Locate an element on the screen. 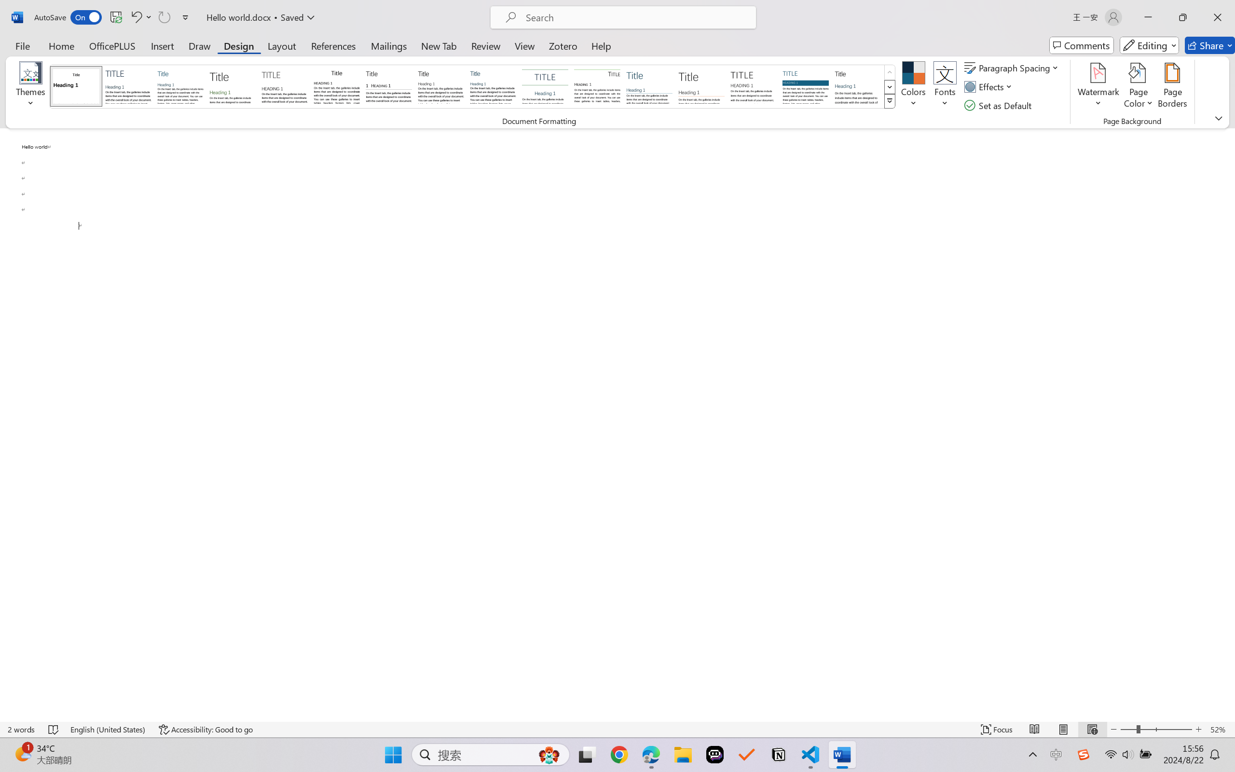 The image size is (1235, 772). View is located at coordinates (525, 45).